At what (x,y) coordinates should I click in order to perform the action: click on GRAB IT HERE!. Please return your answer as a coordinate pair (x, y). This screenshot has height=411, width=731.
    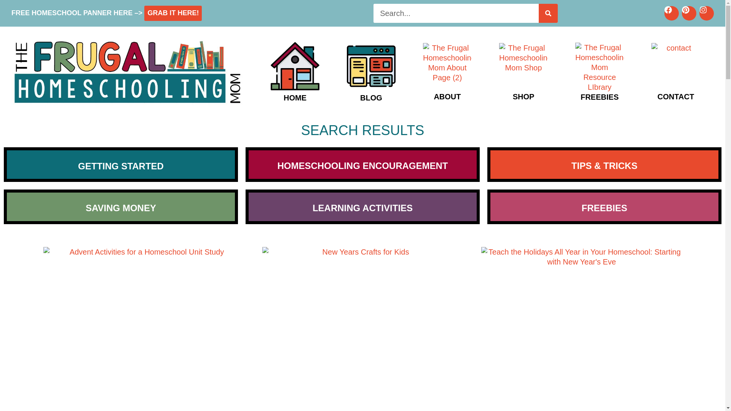
    Looking at the image, I should click on (172, 12).